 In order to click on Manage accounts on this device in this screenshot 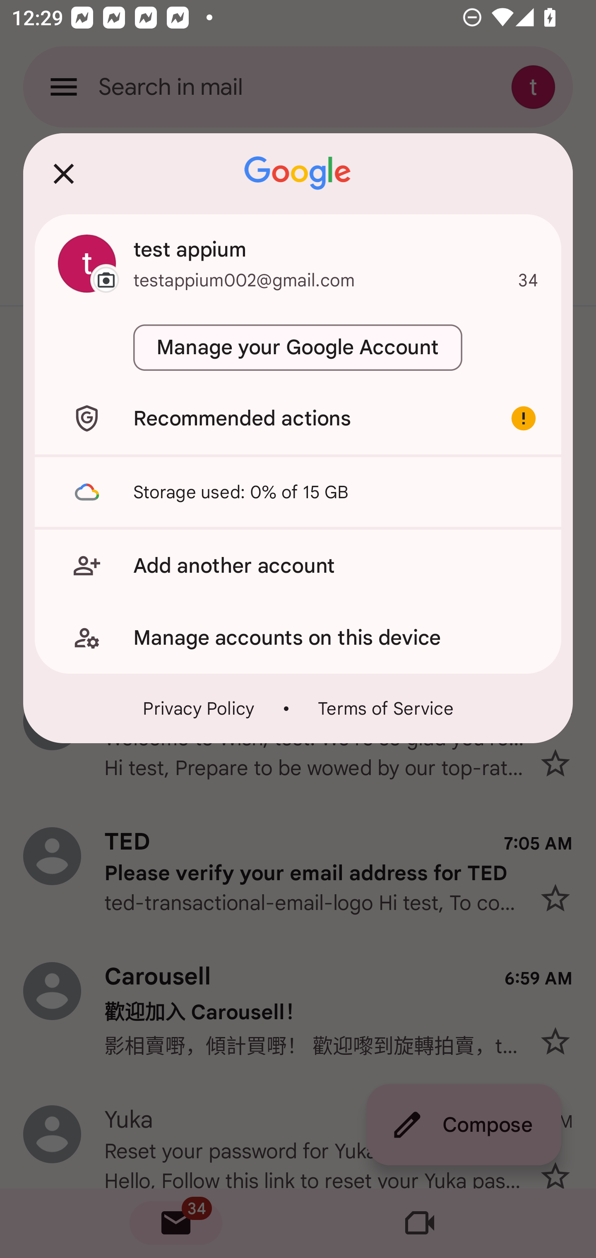, I will do `click(298, 638)`.